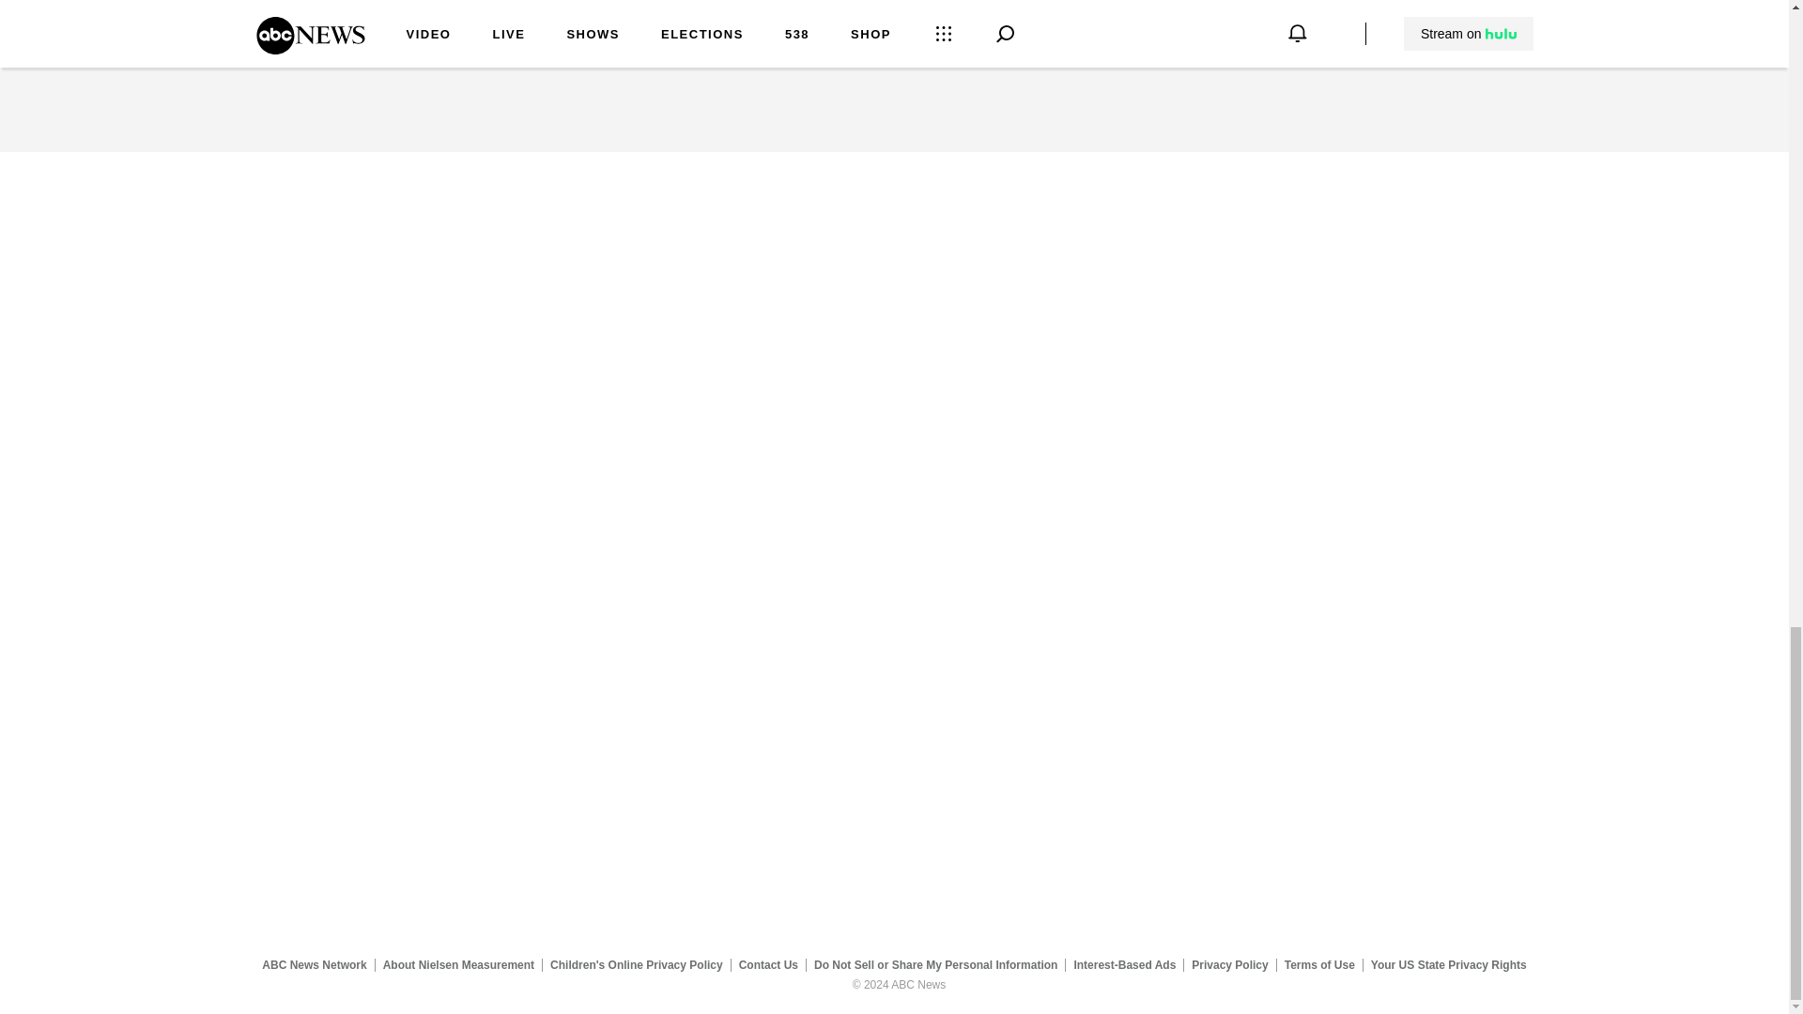  Describe the element at coordinates (637, 964) in the screenshot. I see `Children's Online Privacy Policy` at that location.